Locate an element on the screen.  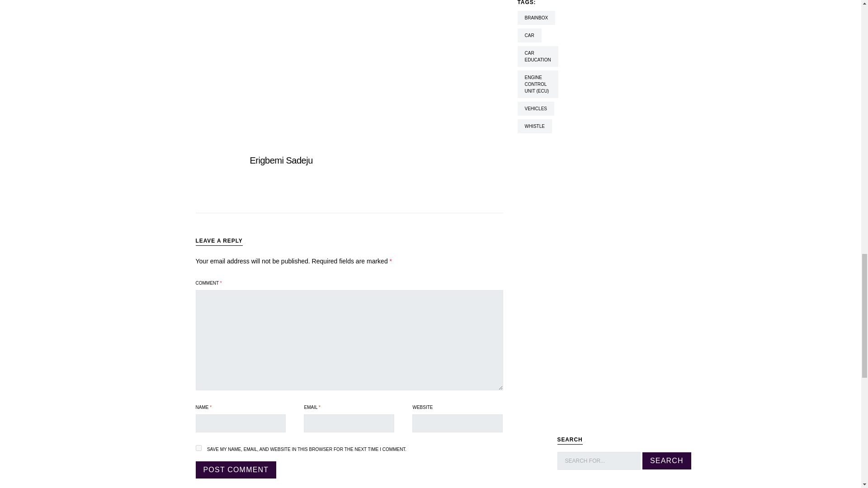
CAR EDUCATION is located at coordinates (538, 56).